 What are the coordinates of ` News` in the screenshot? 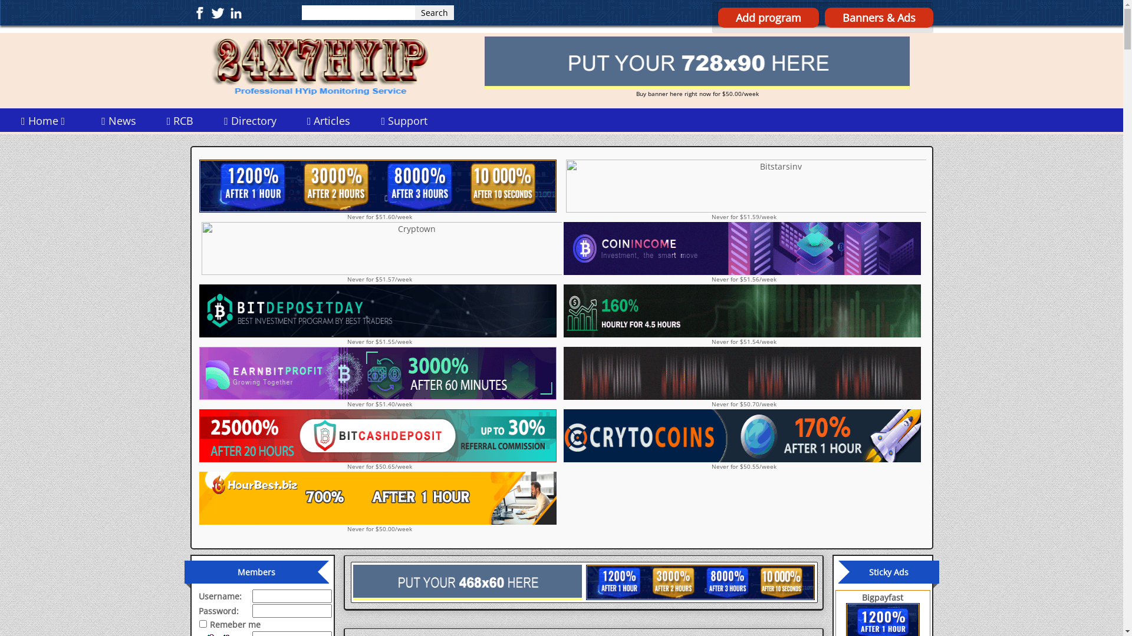 It's located at (119, 121).